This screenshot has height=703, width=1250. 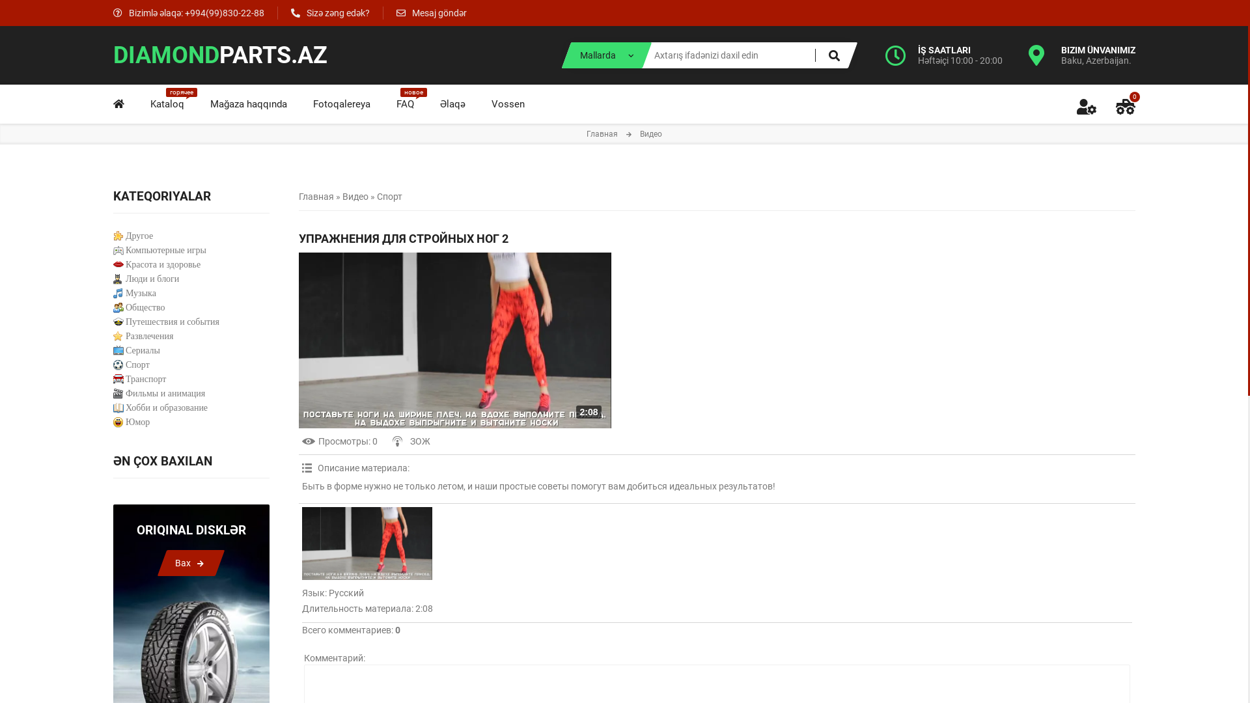 What do you see at coordinates (167, 104) in the screenshot?
I see `Kataloq` at bounding box center [167, 104].